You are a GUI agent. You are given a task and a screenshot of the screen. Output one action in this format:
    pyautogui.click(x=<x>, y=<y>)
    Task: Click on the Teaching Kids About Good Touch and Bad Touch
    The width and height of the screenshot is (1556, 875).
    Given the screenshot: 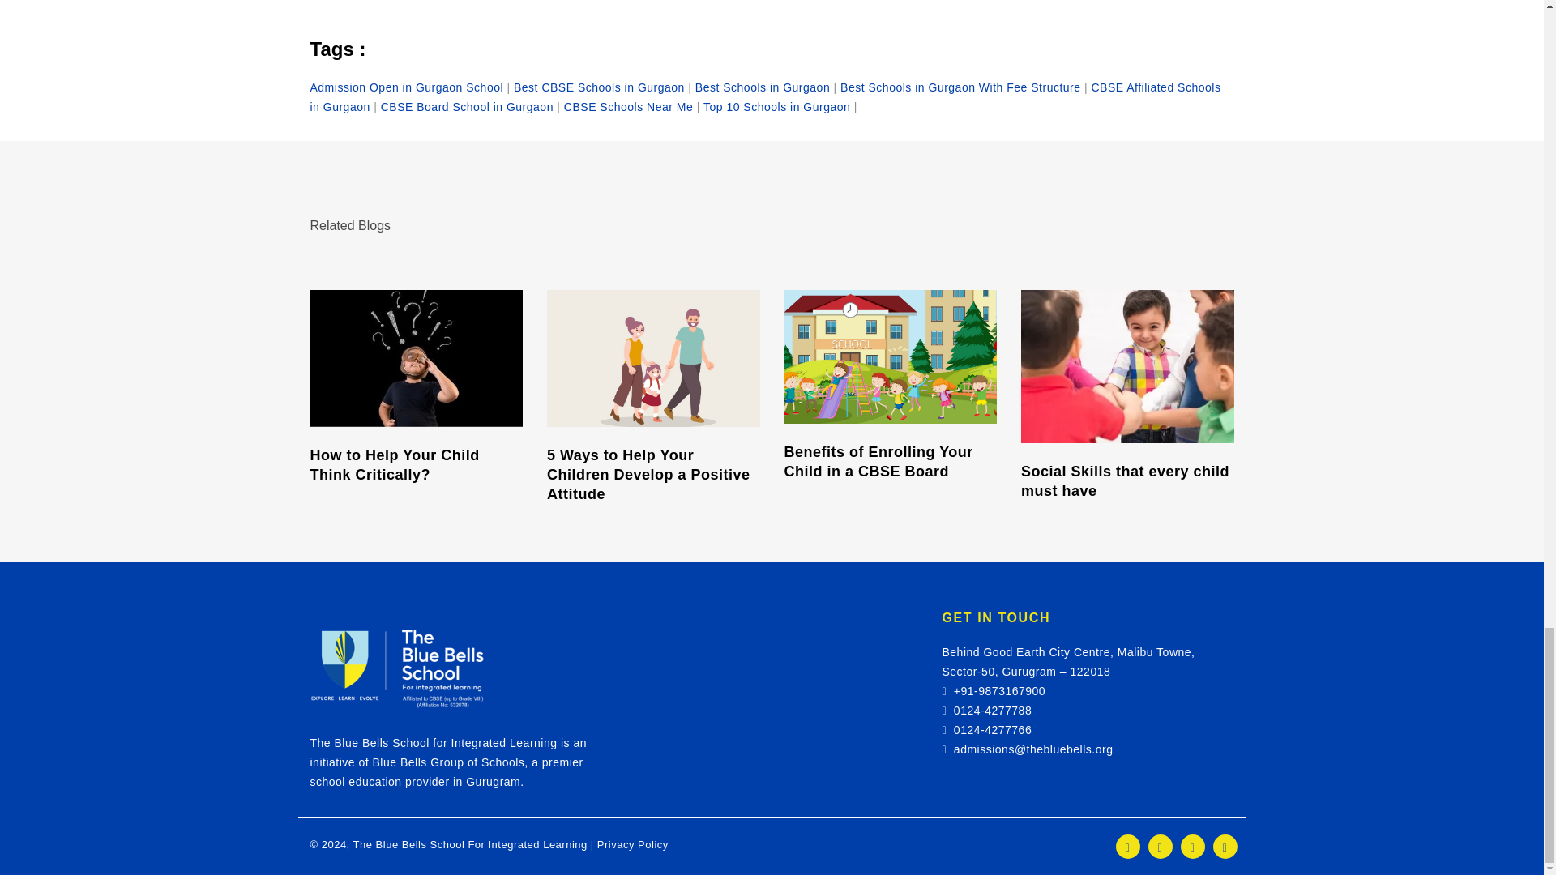 What is the action you would take?
    pyautogui.click(x=1126, y=366)
    